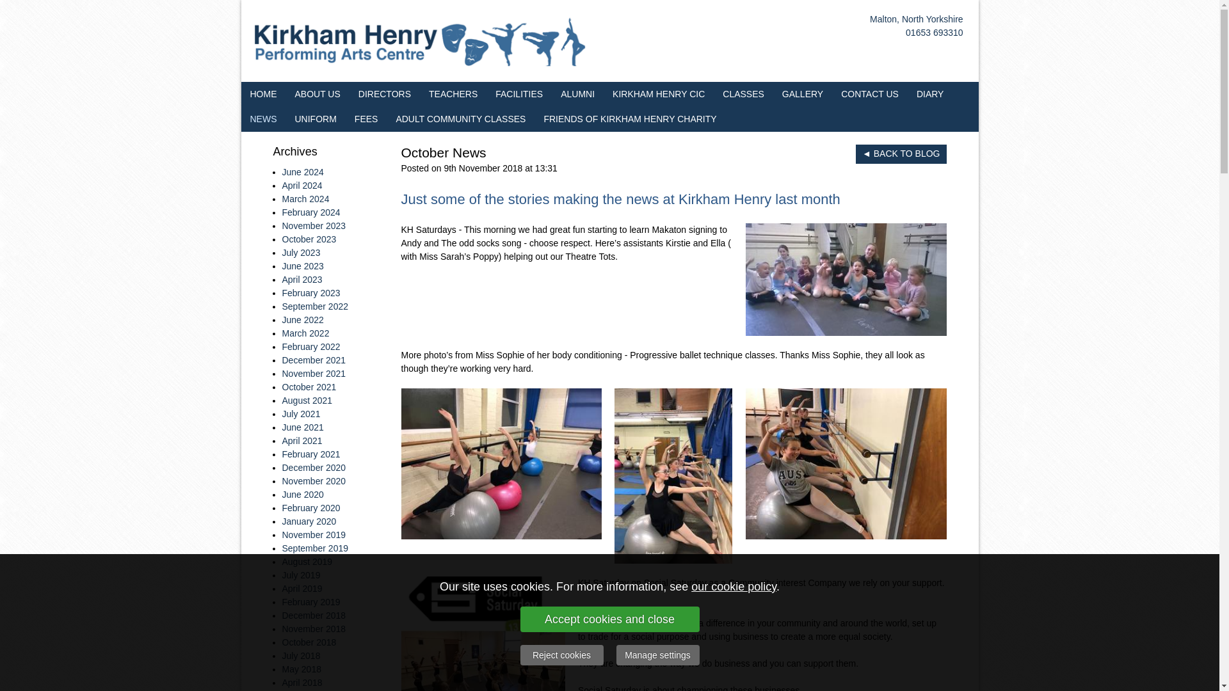 This screenshot has width=1229, height=691. What do you see at coordinates (453, 95) in the screenshot?
I see `TEACHERS` at bounding box center [453, 95].